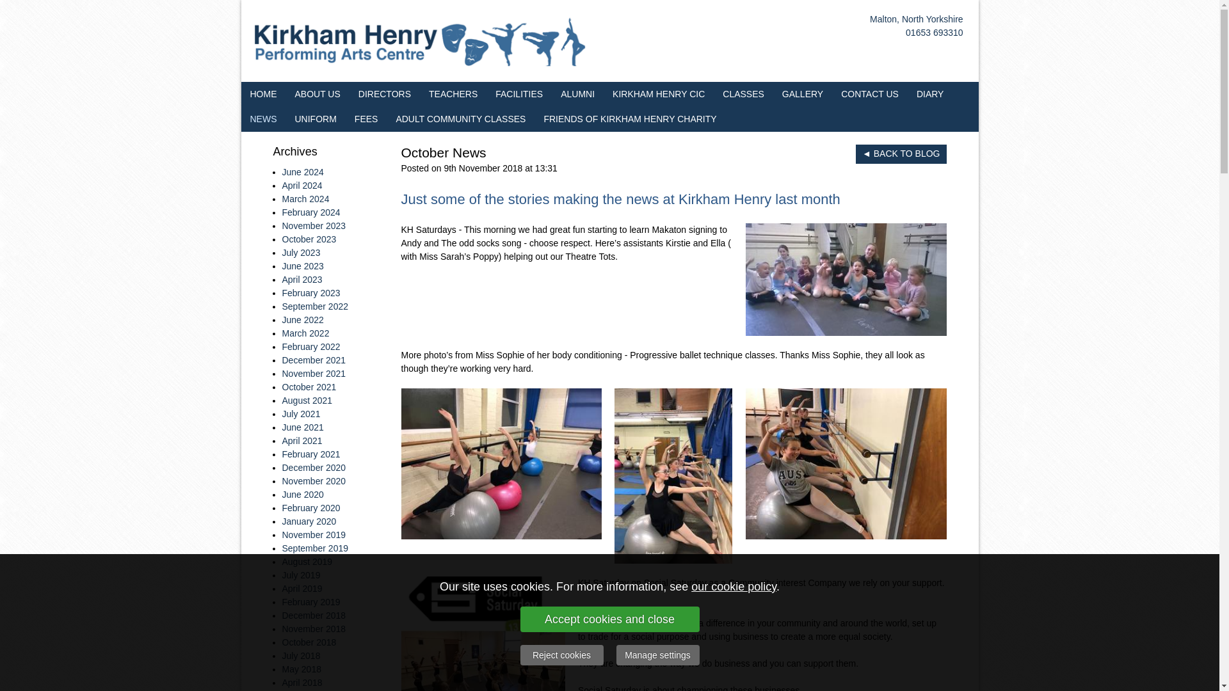 This screenshot has width=1229, height=691. What do you see at coordinates (453, 95) in the screenshot?
I see `TEACHERS` at bounding box center [453, 95].